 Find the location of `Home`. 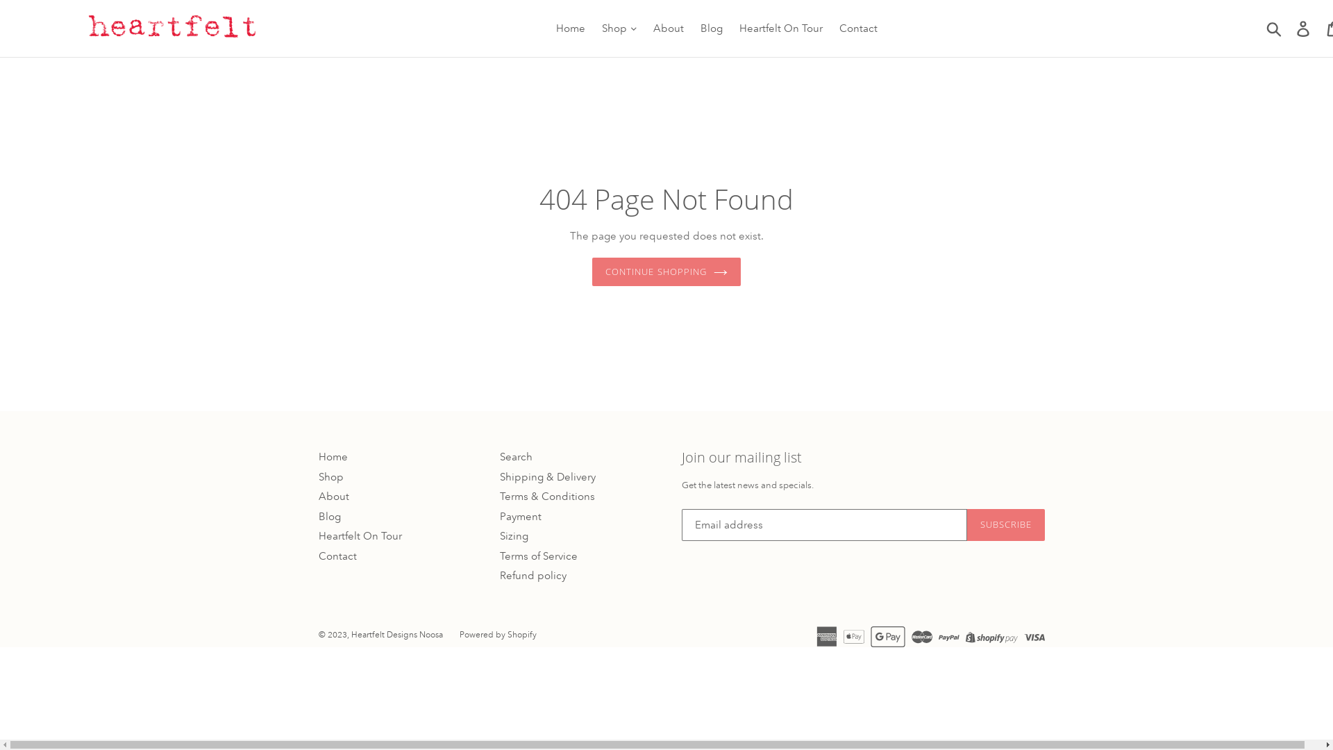

Home is located at coordinates (571, 29).